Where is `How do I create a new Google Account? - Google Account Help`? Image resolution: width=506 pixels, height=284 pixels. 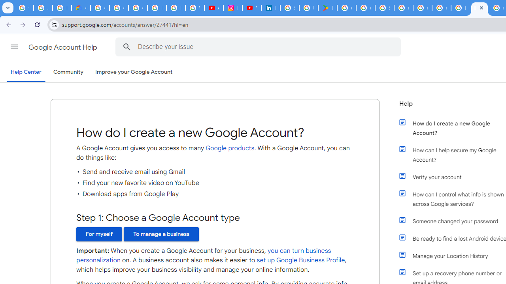 How do I create a new Google Account? - Google Account Help is located at coordinates (460, 8).